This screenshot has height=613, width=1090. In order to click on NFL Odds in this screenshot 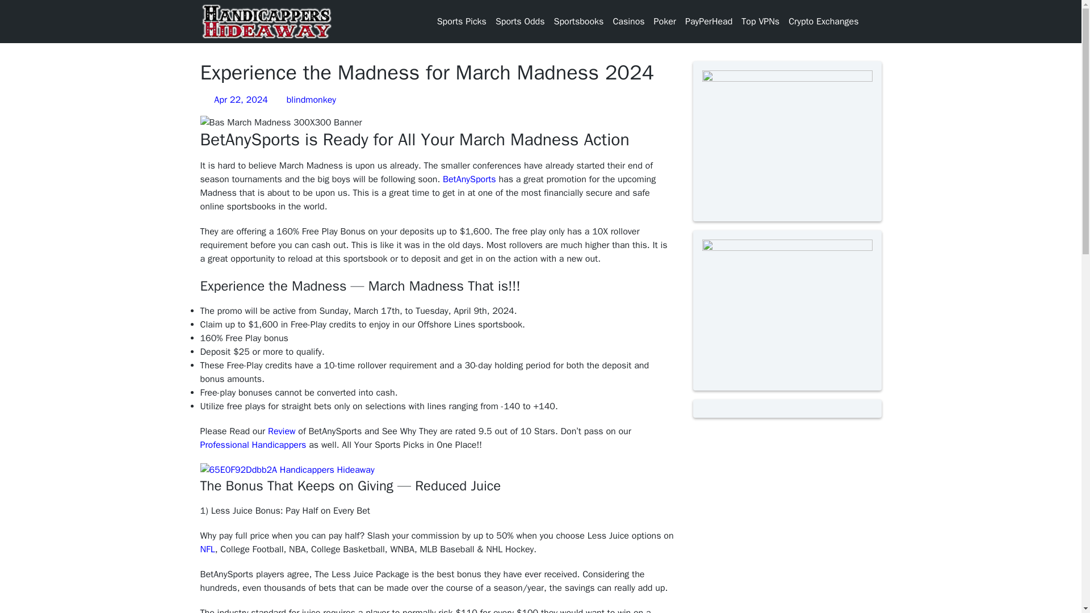, I will do `click(513, 199)`.